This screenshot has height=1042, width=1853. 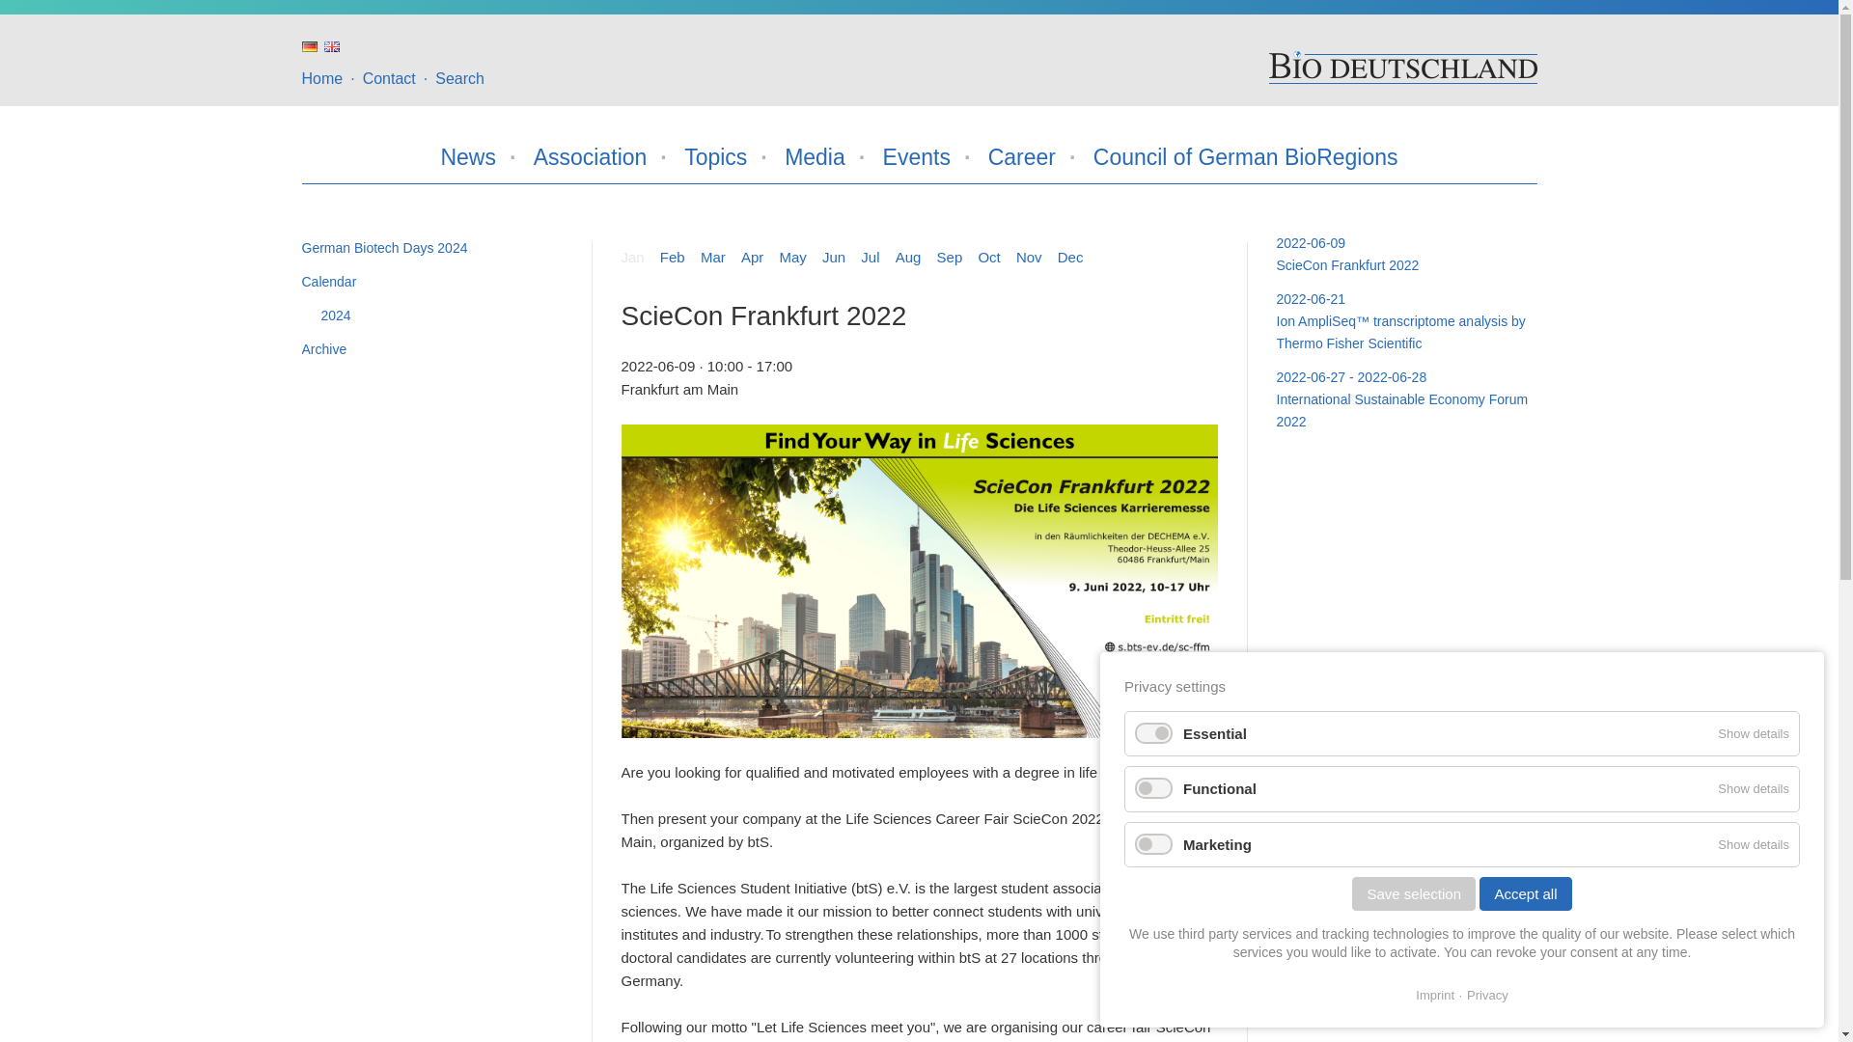 I want to click on Archive, so click(x=430, y=349).